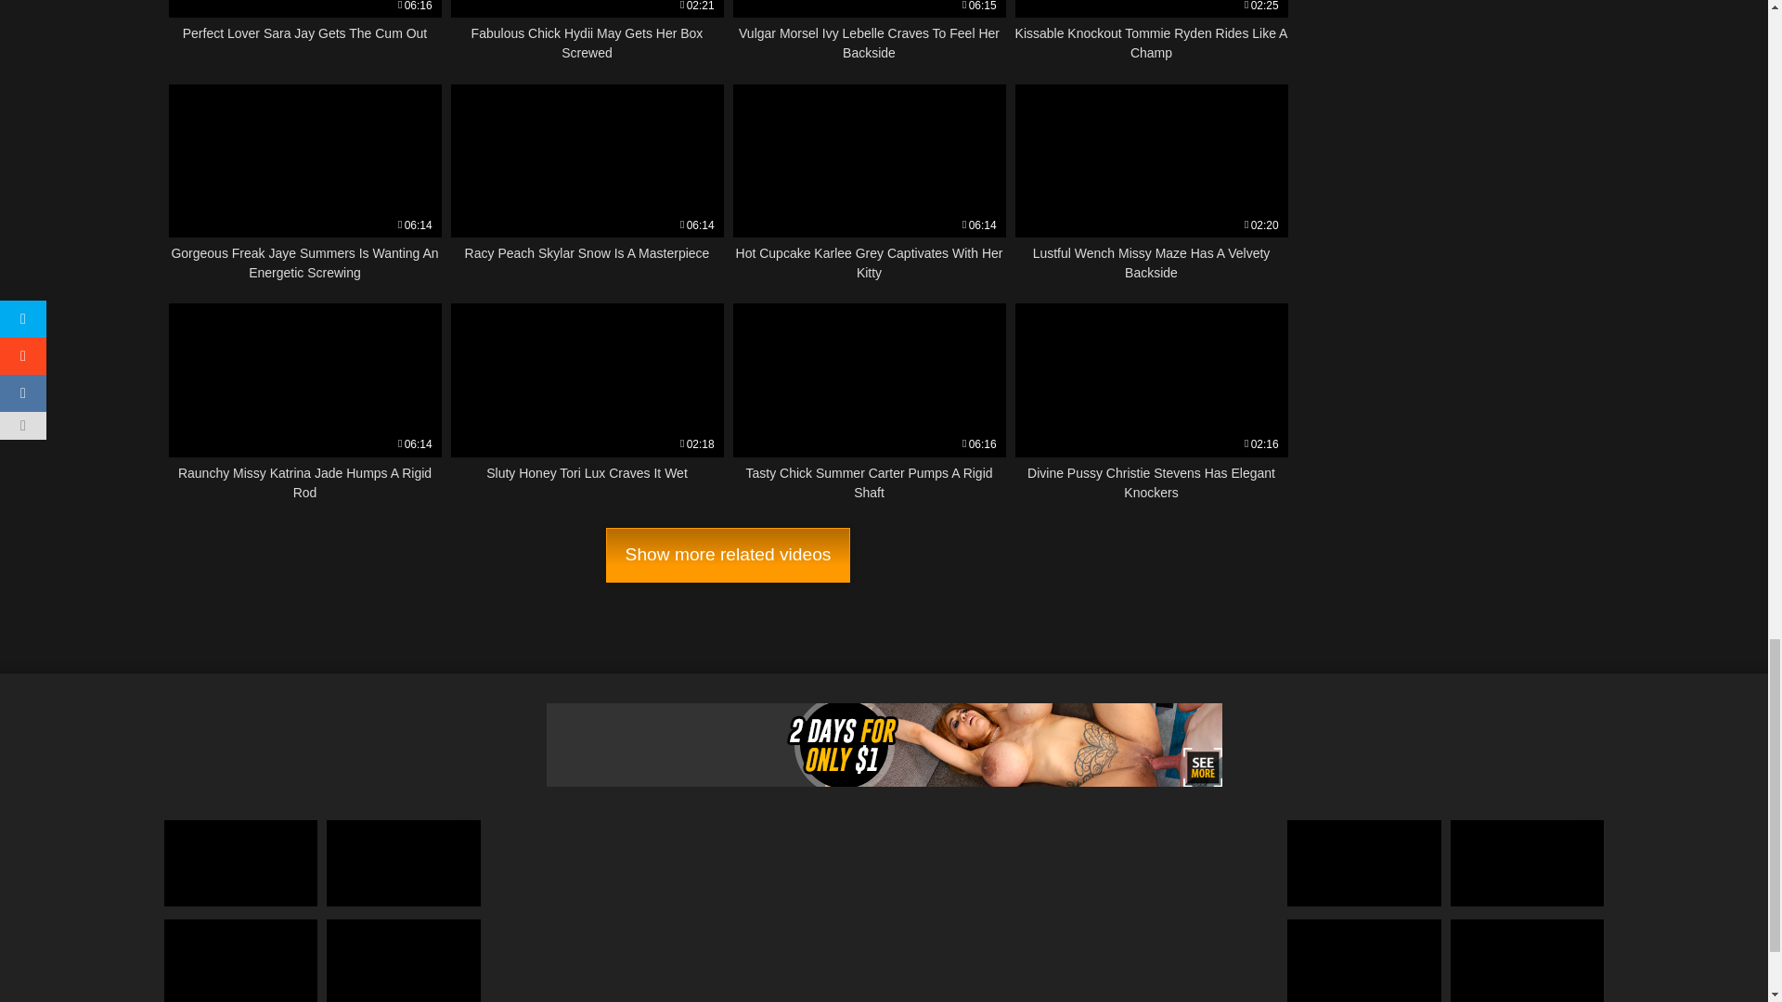 This screenshot has height=1002, width=1782. Describe the element at coordinates (1152, 32) in the screenshot. I see `Show more related videos` at that location.